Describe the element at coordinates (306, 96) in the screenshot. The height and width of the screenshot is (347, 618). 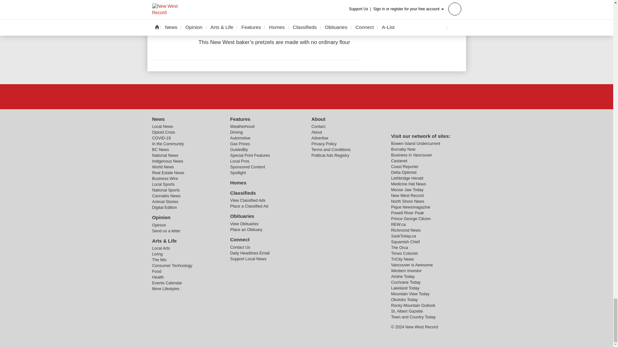
I see `X` at that location.